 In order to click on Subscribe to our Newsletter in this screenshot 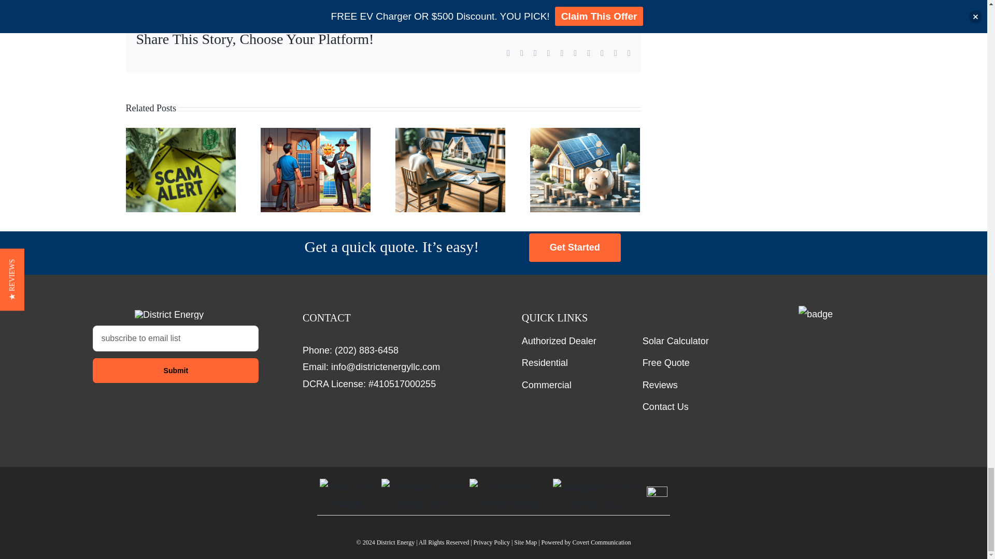, I will do `click(175, 371)`.